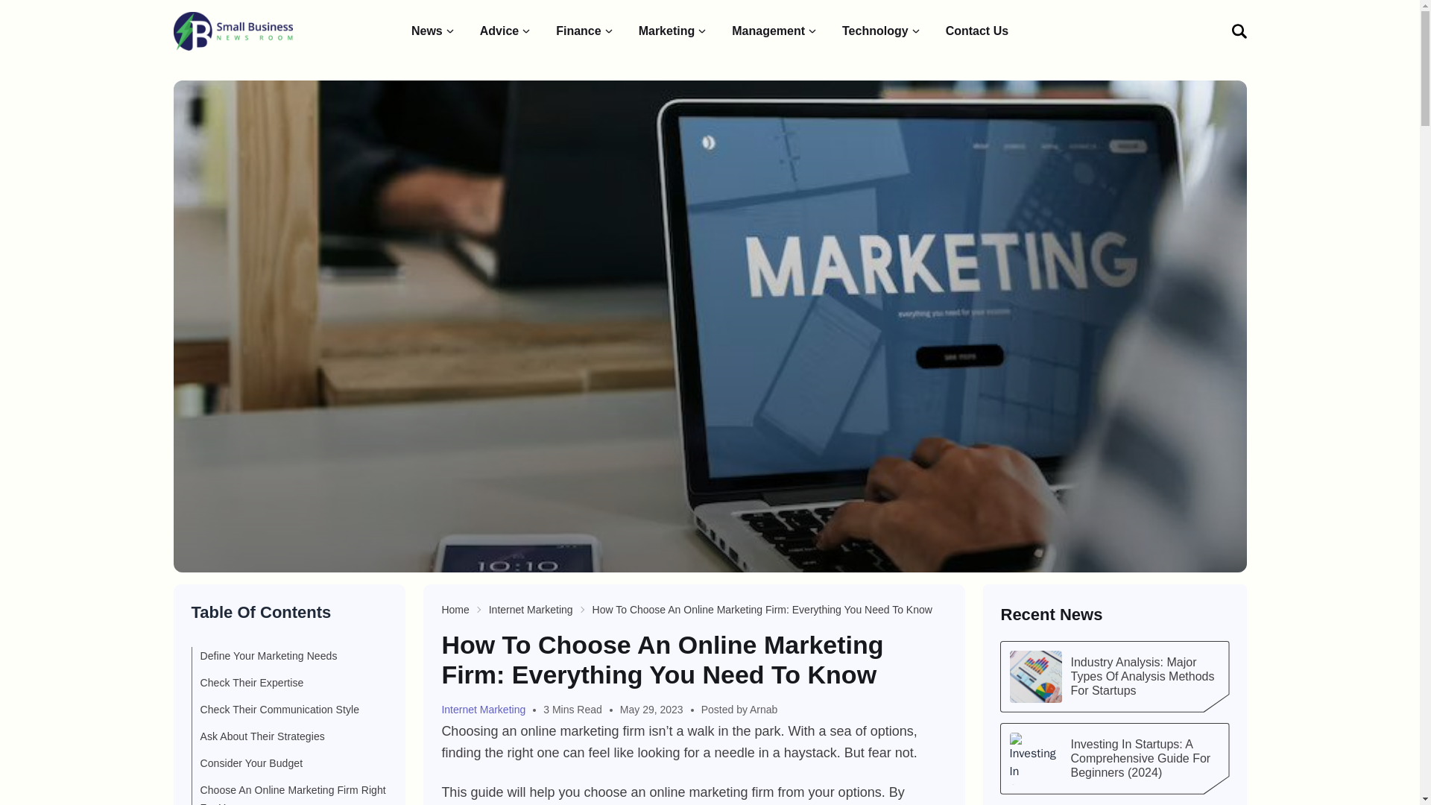  What do you see at coordinates (434, 31) in the screenshot?
I see `News` at bounding box center [434, 31].